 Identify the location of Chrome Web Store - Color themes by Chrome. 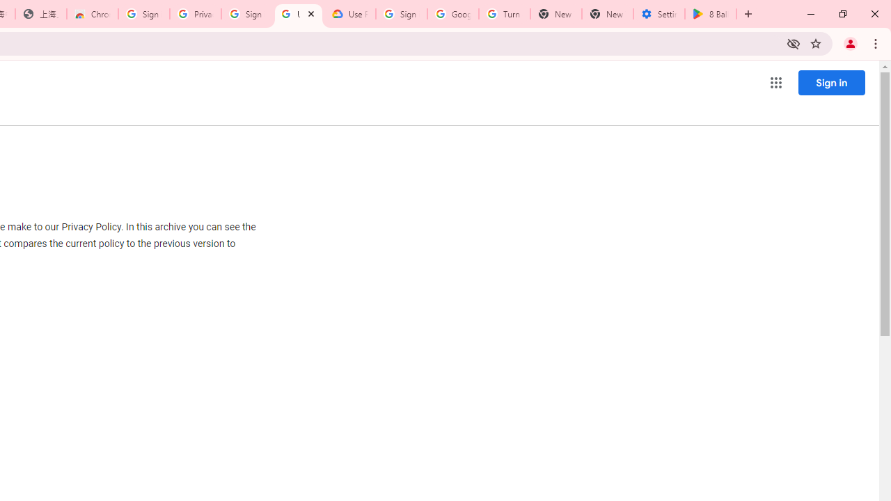
(93, 14).